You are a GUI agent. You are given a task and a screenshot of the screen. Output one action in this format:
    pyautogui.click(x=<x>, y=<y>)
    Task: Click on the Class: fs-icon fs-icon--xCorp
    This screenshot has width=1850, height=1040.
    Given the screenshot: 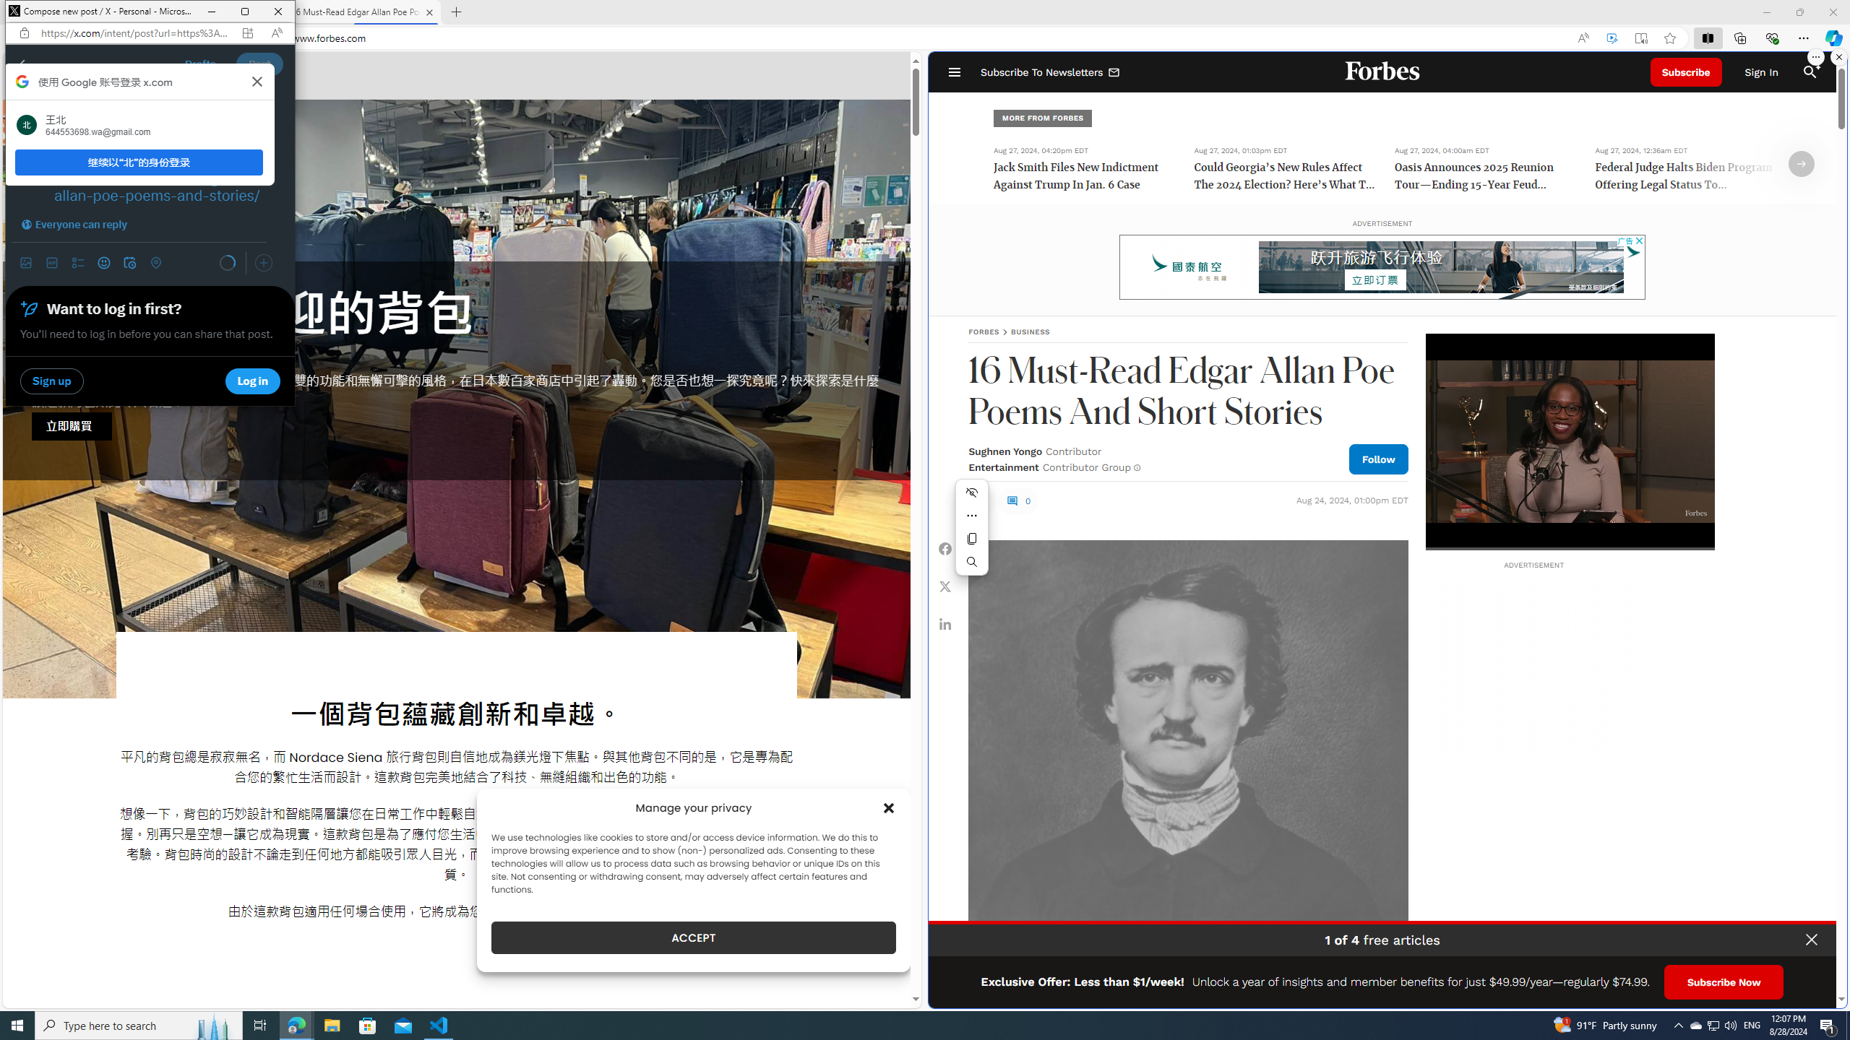 What is the action you would take?
    pyautogui.click(x=945, y=586)
    